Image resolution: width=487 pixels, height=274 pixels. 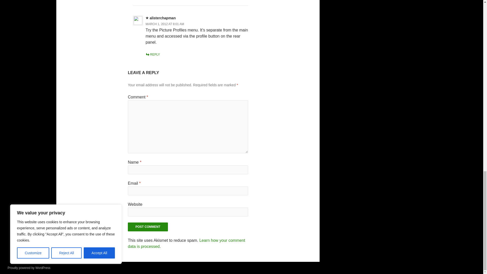 What do you see at coordinates (148, 227) in the screenshot?
I see `Post Comment` at bounding box center [148, 227].